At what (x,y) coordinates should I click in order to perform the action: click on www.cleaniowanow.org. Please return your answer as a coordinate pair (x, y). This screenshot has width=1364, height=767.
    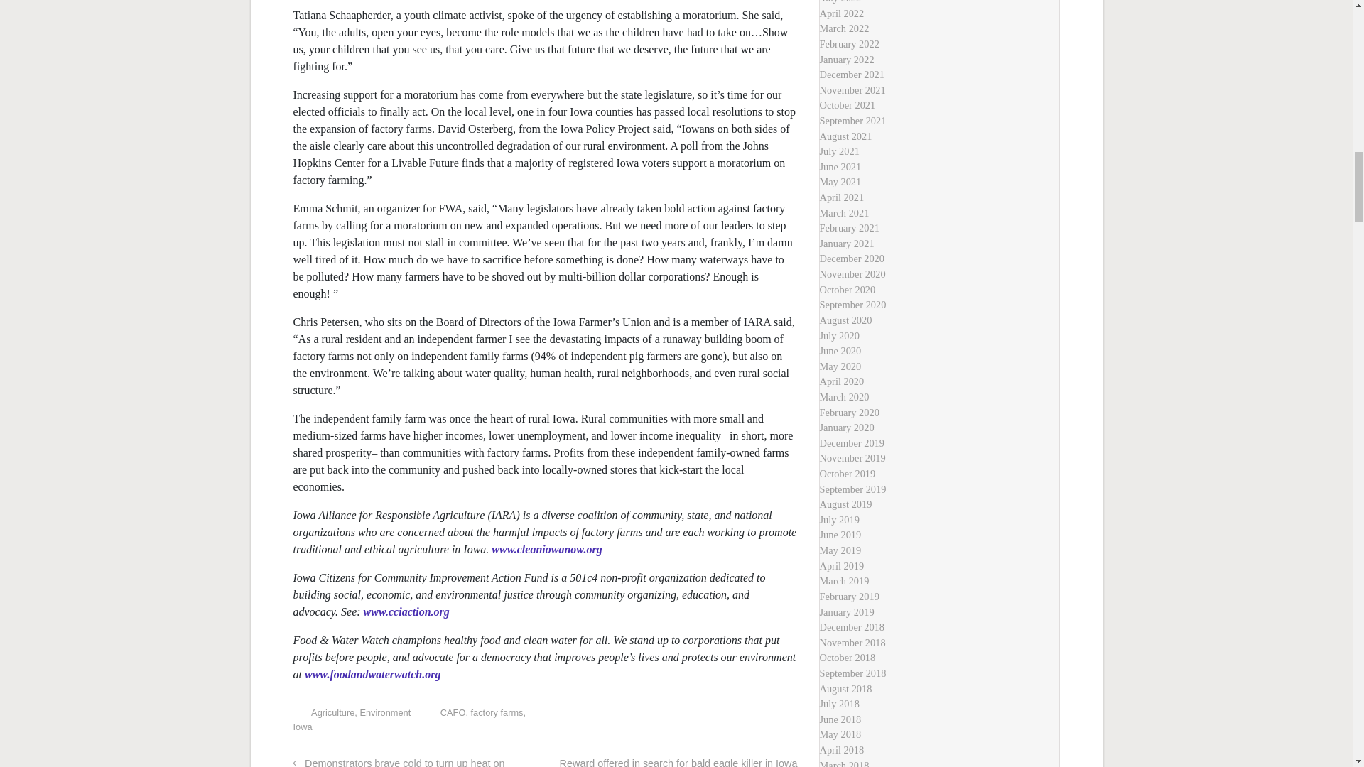
    Looking at the image, I should click on (546, 548).